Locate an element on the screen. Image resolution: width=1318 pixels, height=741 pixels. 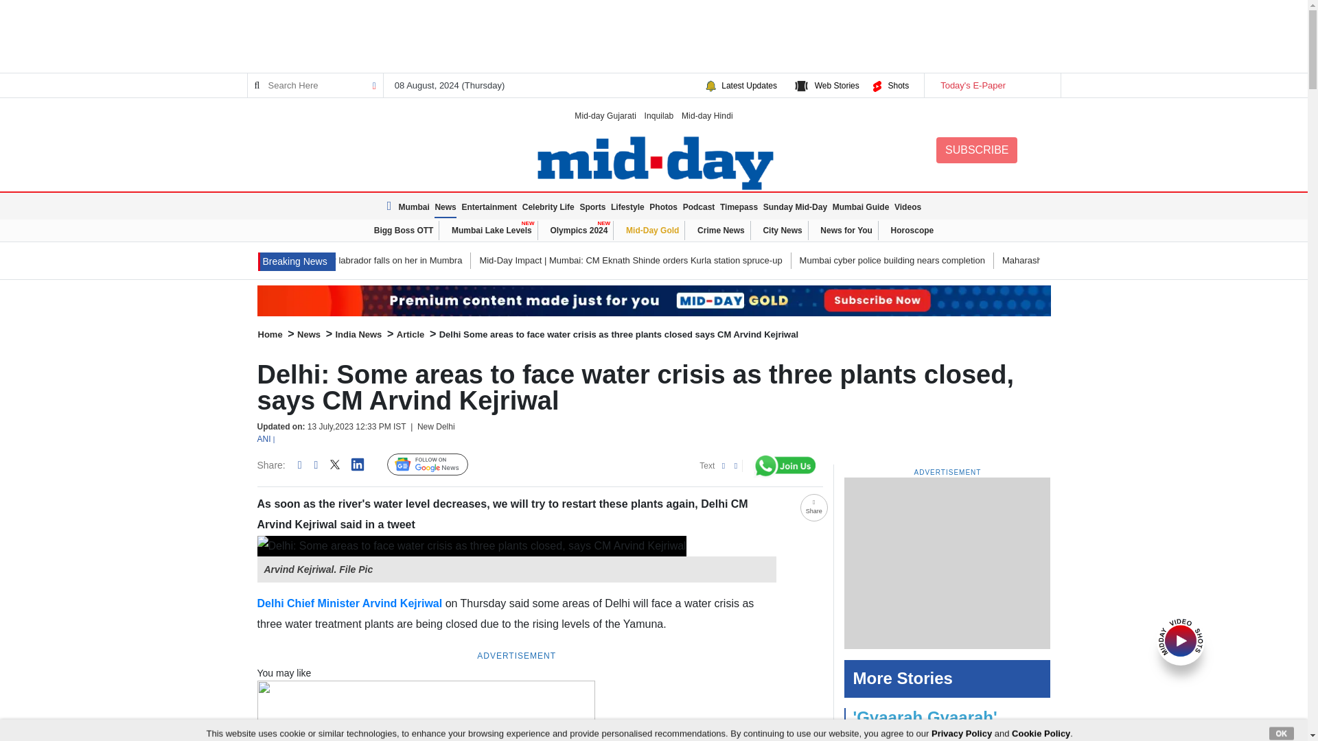
Subscription is located at coordinates (654, 301).